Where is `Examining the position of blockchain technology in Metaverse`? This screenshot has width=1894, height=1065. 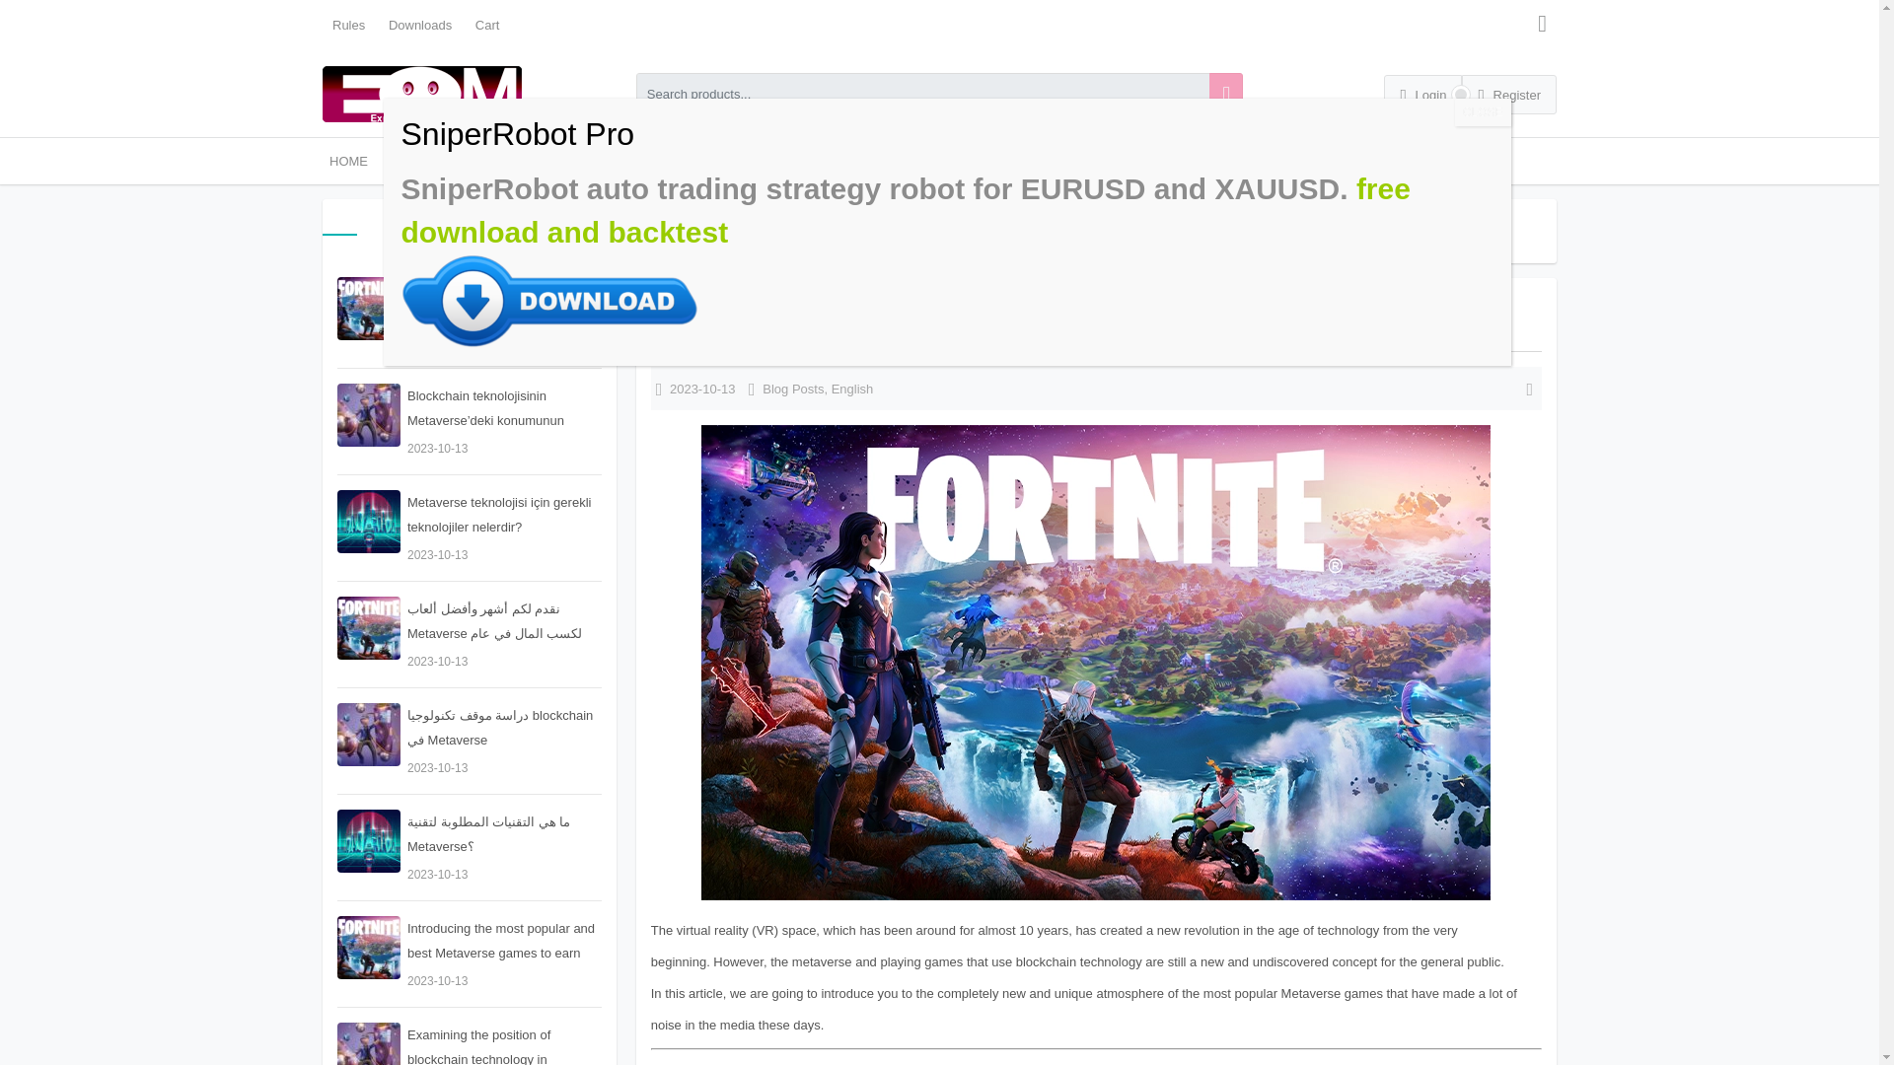 Examining the position of blockchain technology in Metaverse is located at coordinates (470, 1043).